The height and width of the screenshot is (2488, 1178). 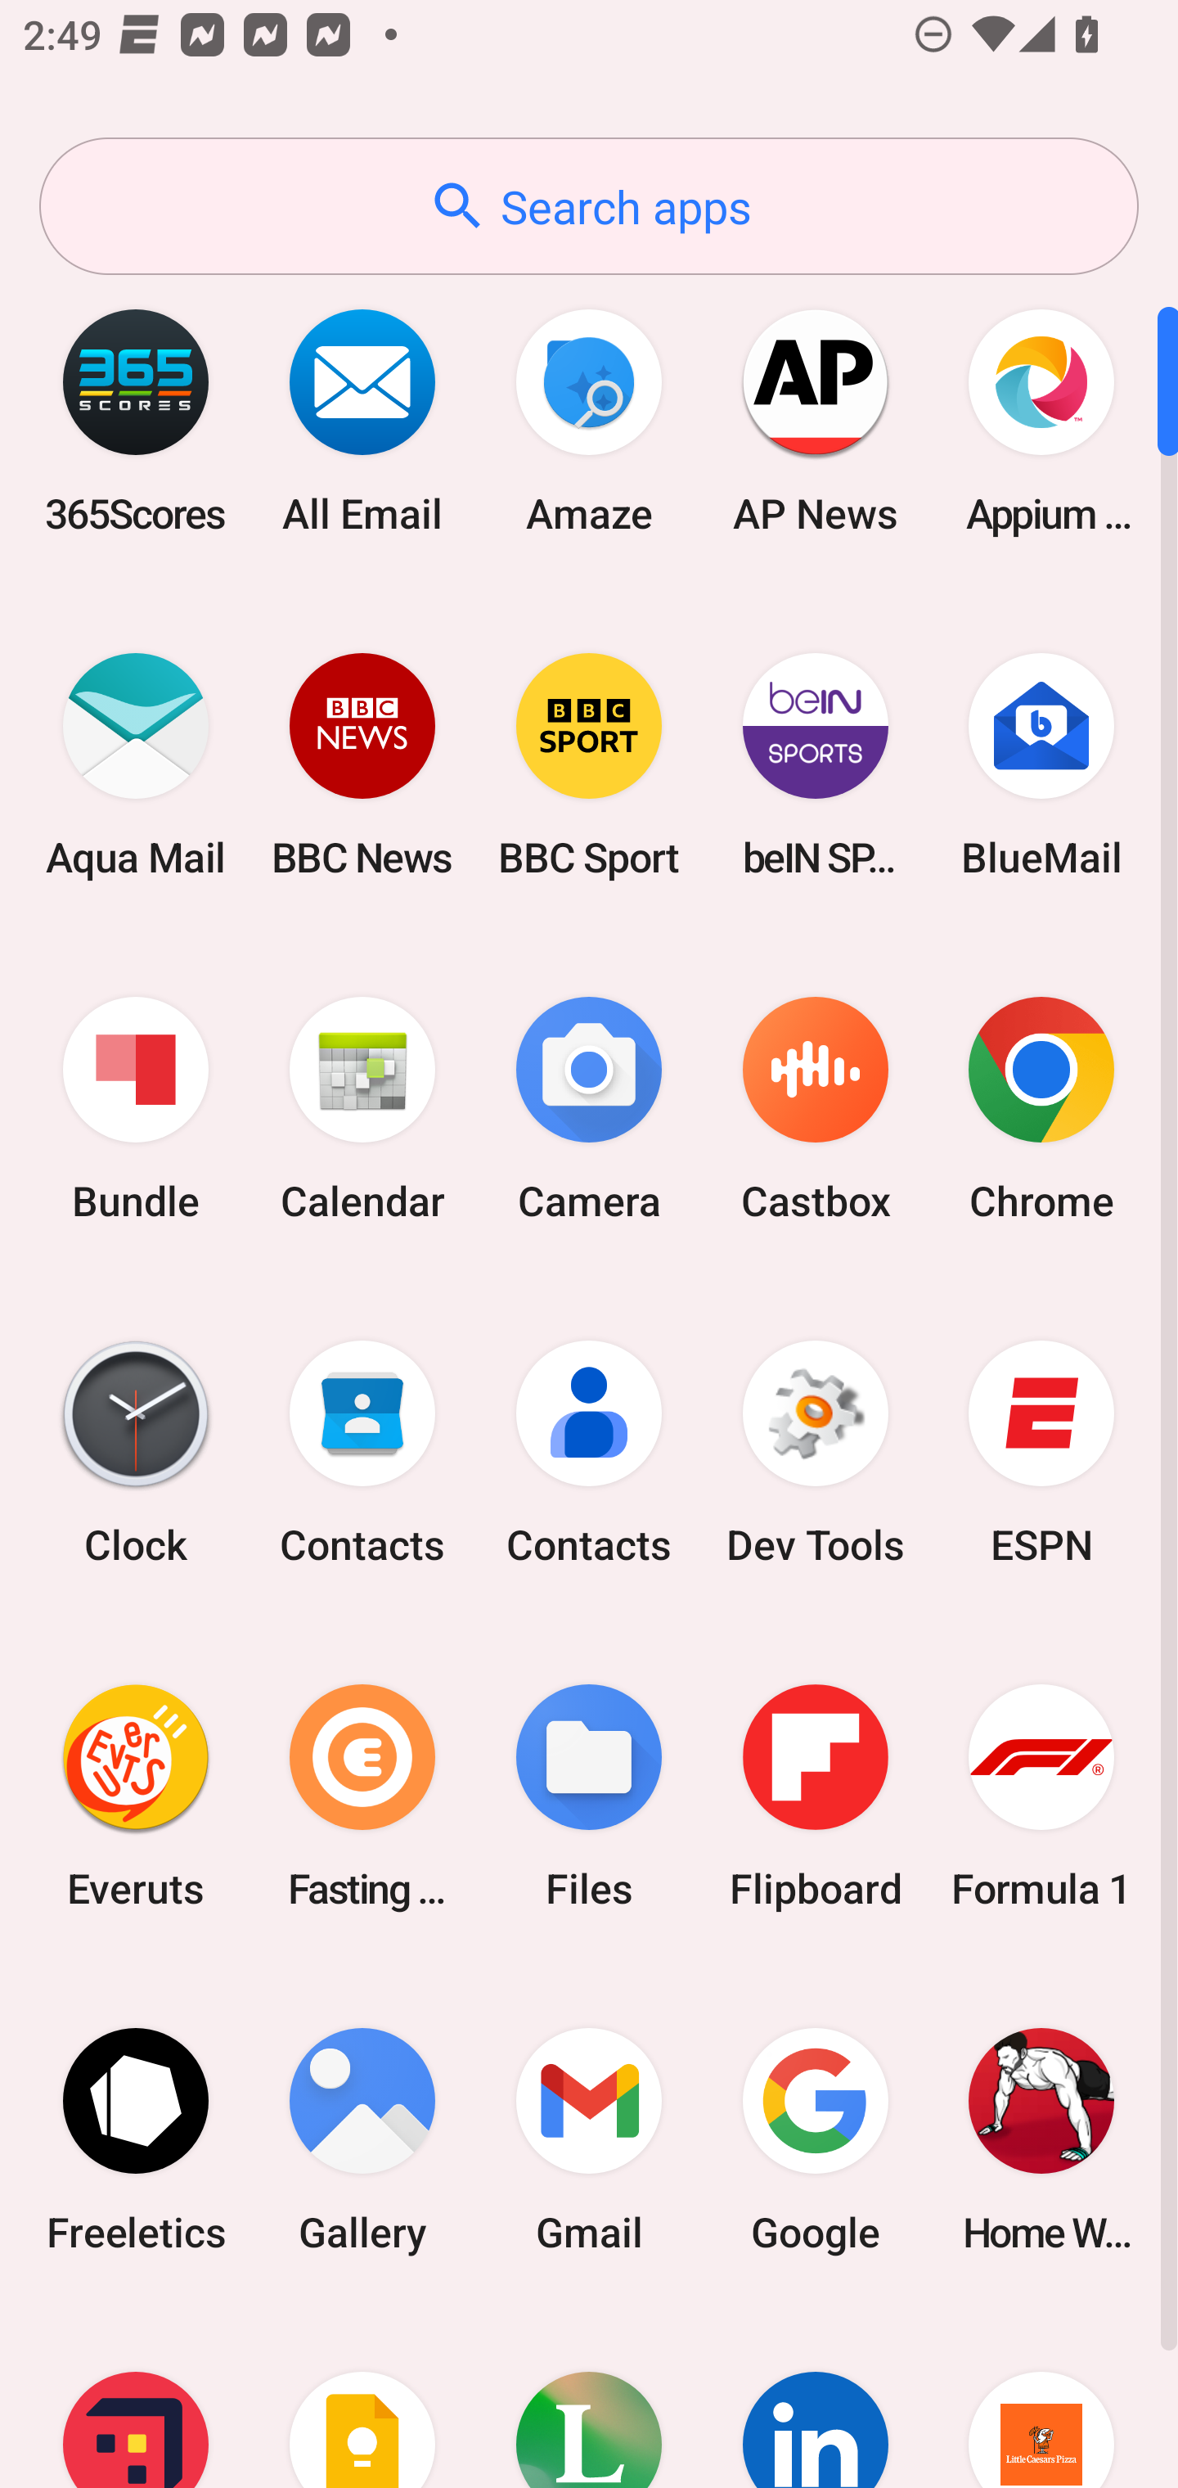 I want to click on BlueMail, so click(x=1041, y=764).